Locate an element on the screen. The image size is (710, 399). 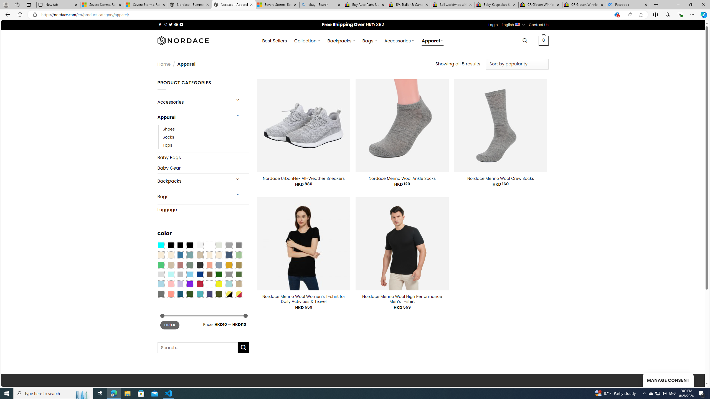
Socks is located at coordinates (168, 137).